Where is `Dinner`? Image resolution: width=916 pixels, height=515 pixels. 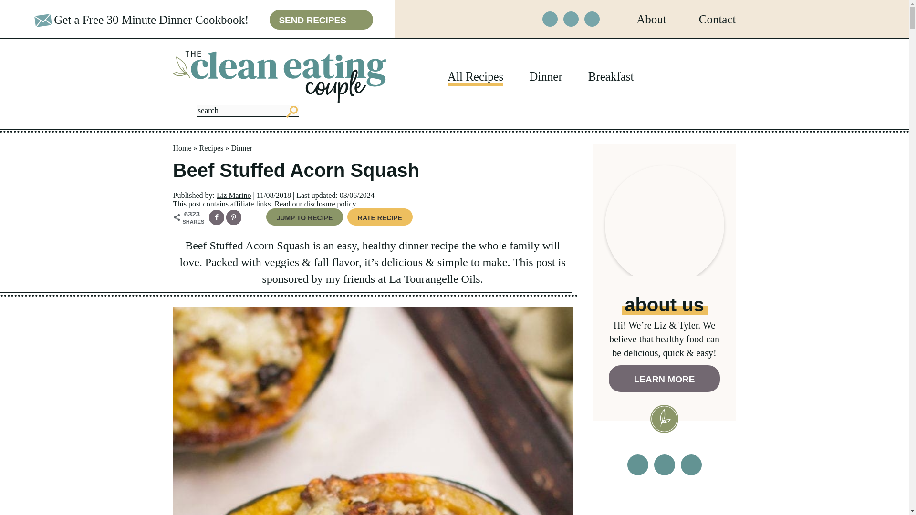
Dinner is located at coordinates (241, 148).